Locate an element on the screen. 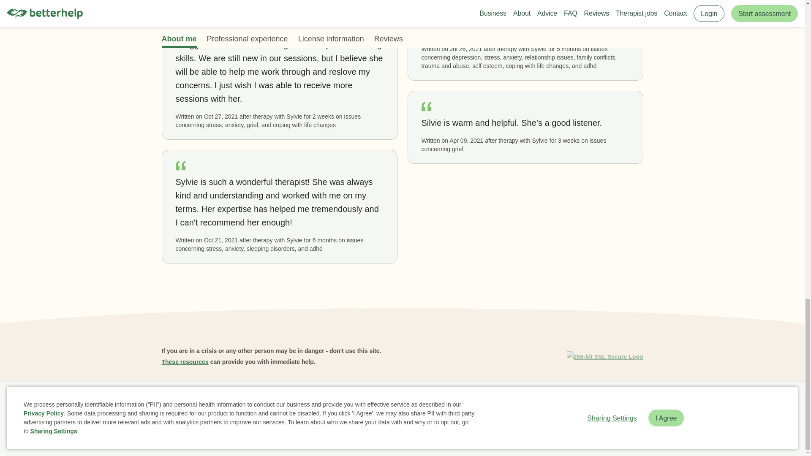 The width and height of the screenshot is (811, 456). Advice is located at coordinates (314, 402).